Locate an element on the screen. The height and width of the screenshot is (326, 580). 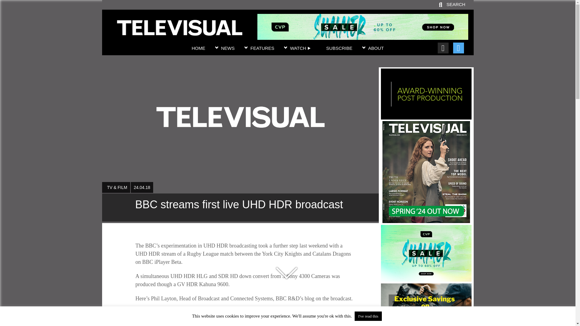
WATCH is located at coordinates (300, 48).